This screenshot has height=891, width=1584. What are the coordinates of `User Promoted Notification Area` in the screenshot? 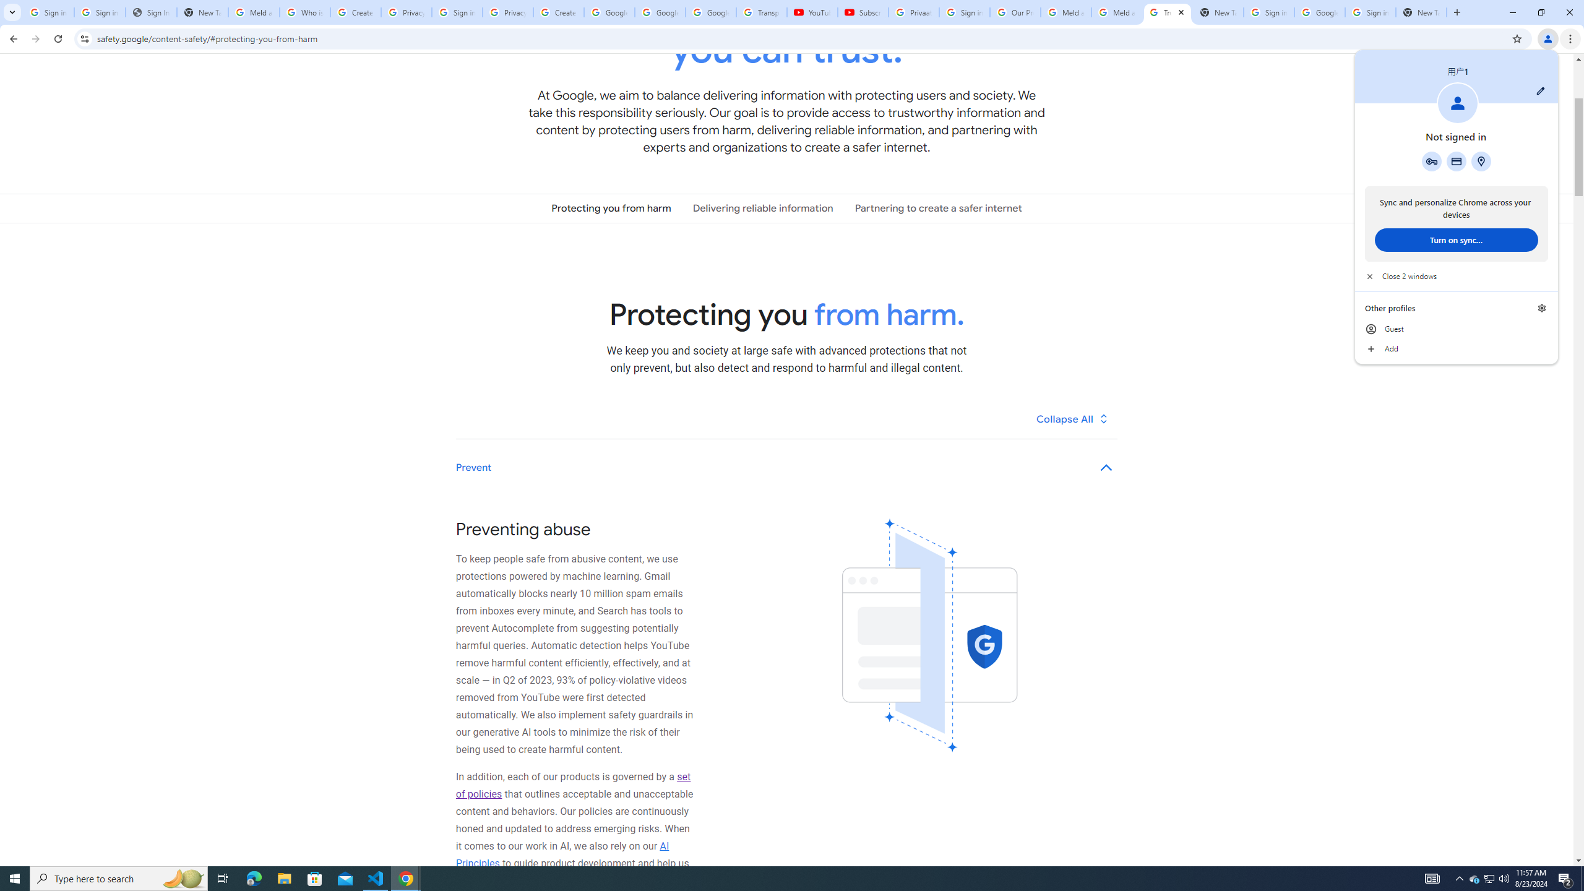 It's located at (1489, 879).